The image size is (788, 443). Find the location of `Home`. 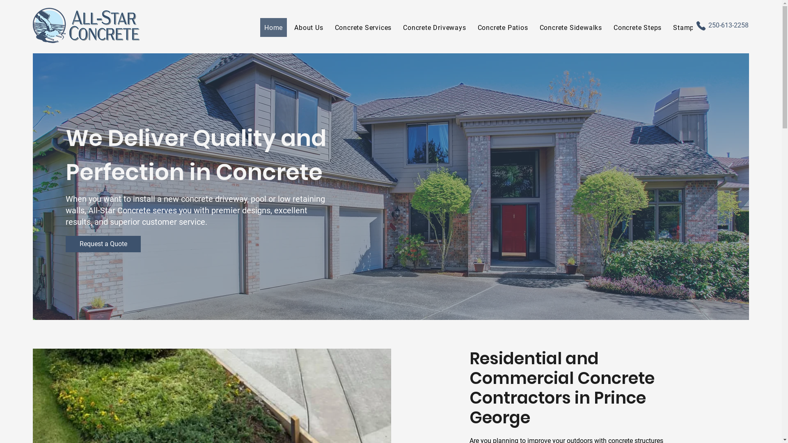

Home is located at coordinates (273, 27).